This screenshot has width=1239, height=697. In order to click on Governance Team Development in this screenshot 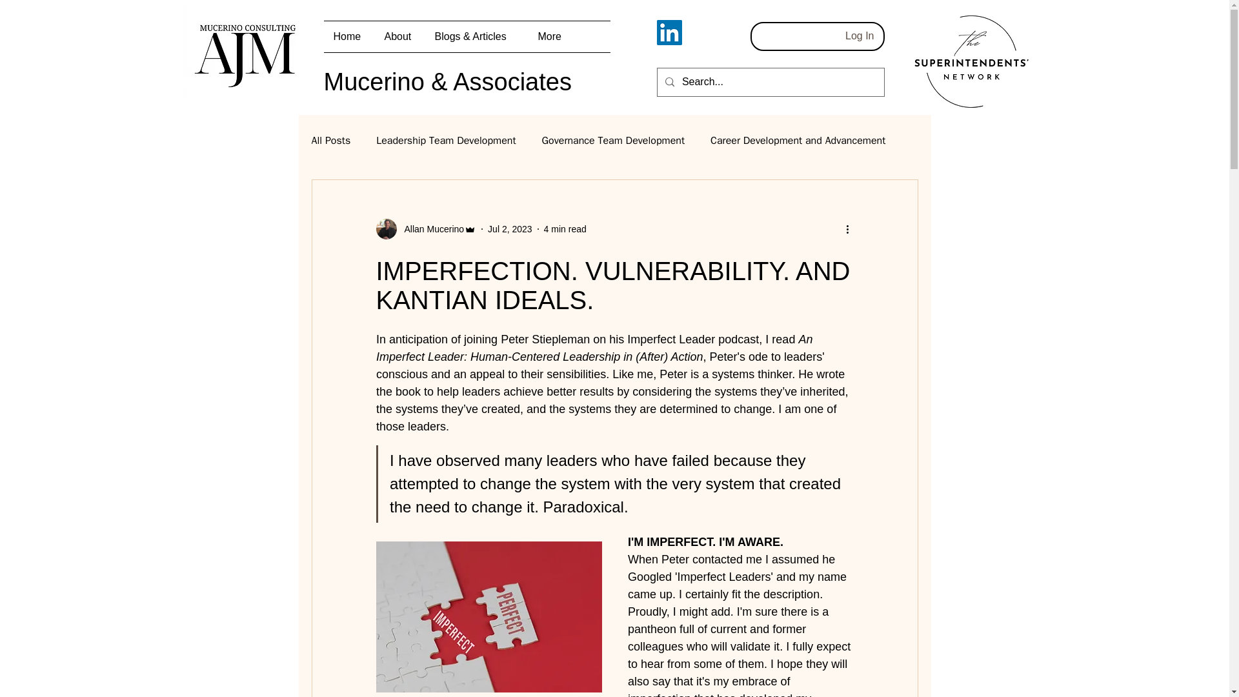, I will do `click(613, 141)`.